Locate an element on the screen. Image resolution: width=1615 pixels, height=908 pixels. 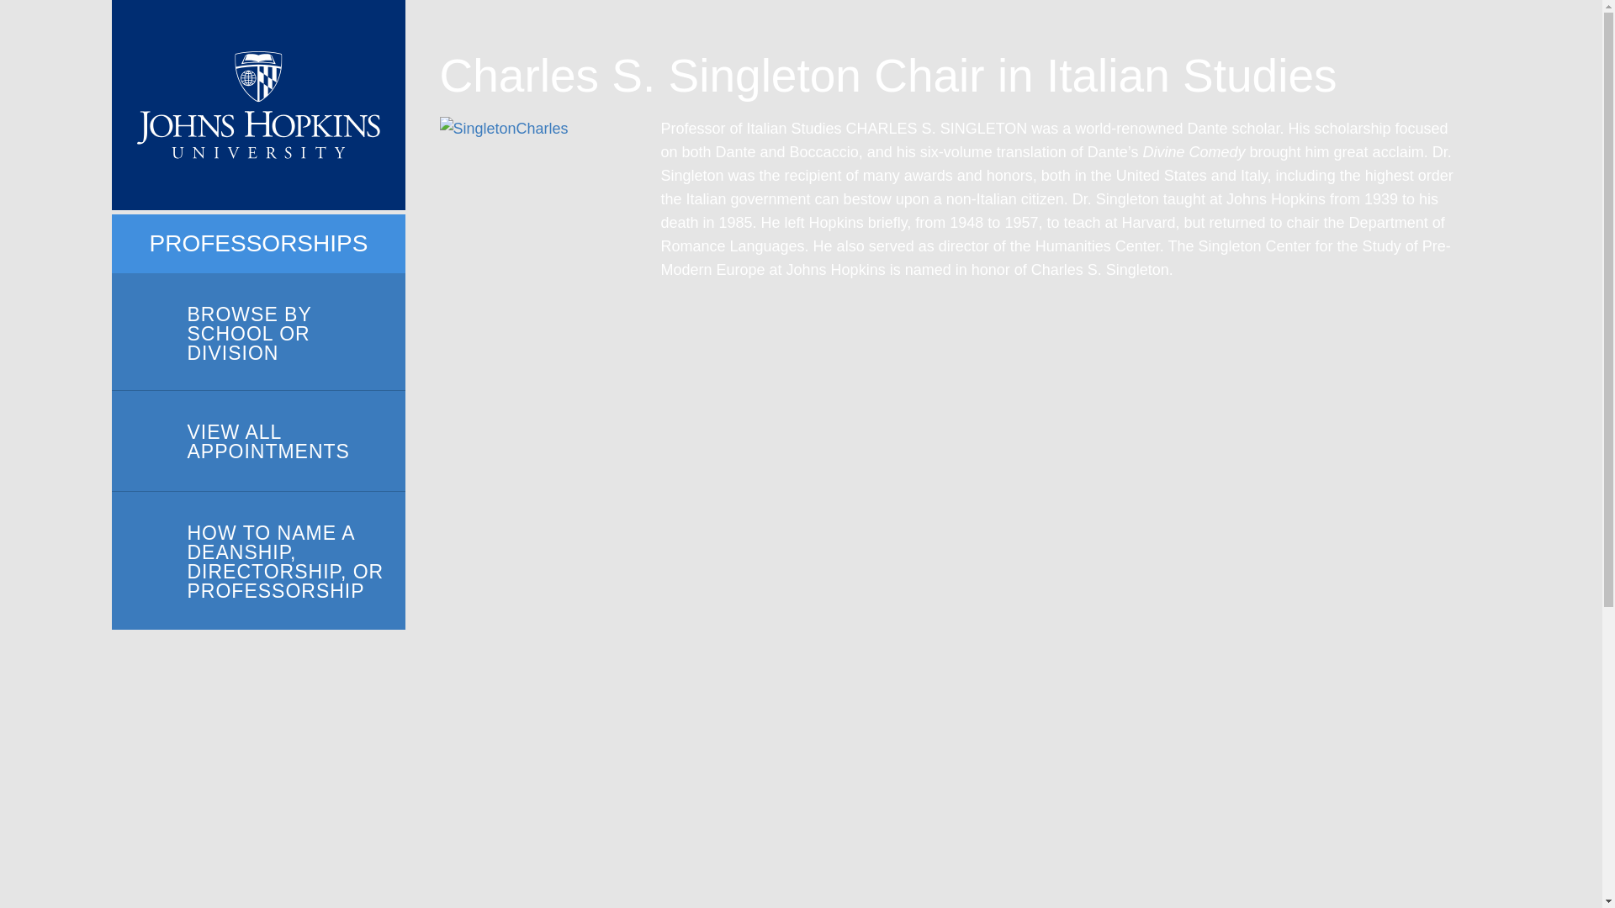
BROWSE BY SCHOOL OR DIVISION is located at coordinates (257, 332).